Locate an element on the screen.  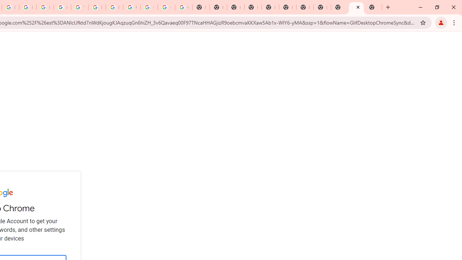
Sign in - Google Accounts is located at coordinates (356, 7).